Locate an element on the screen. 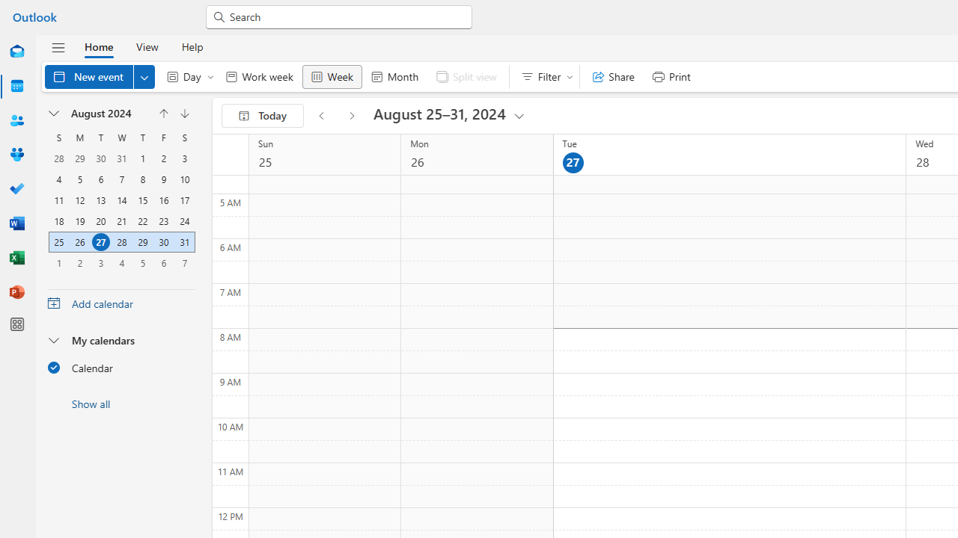  More apps is located at coordinates (16, 324).